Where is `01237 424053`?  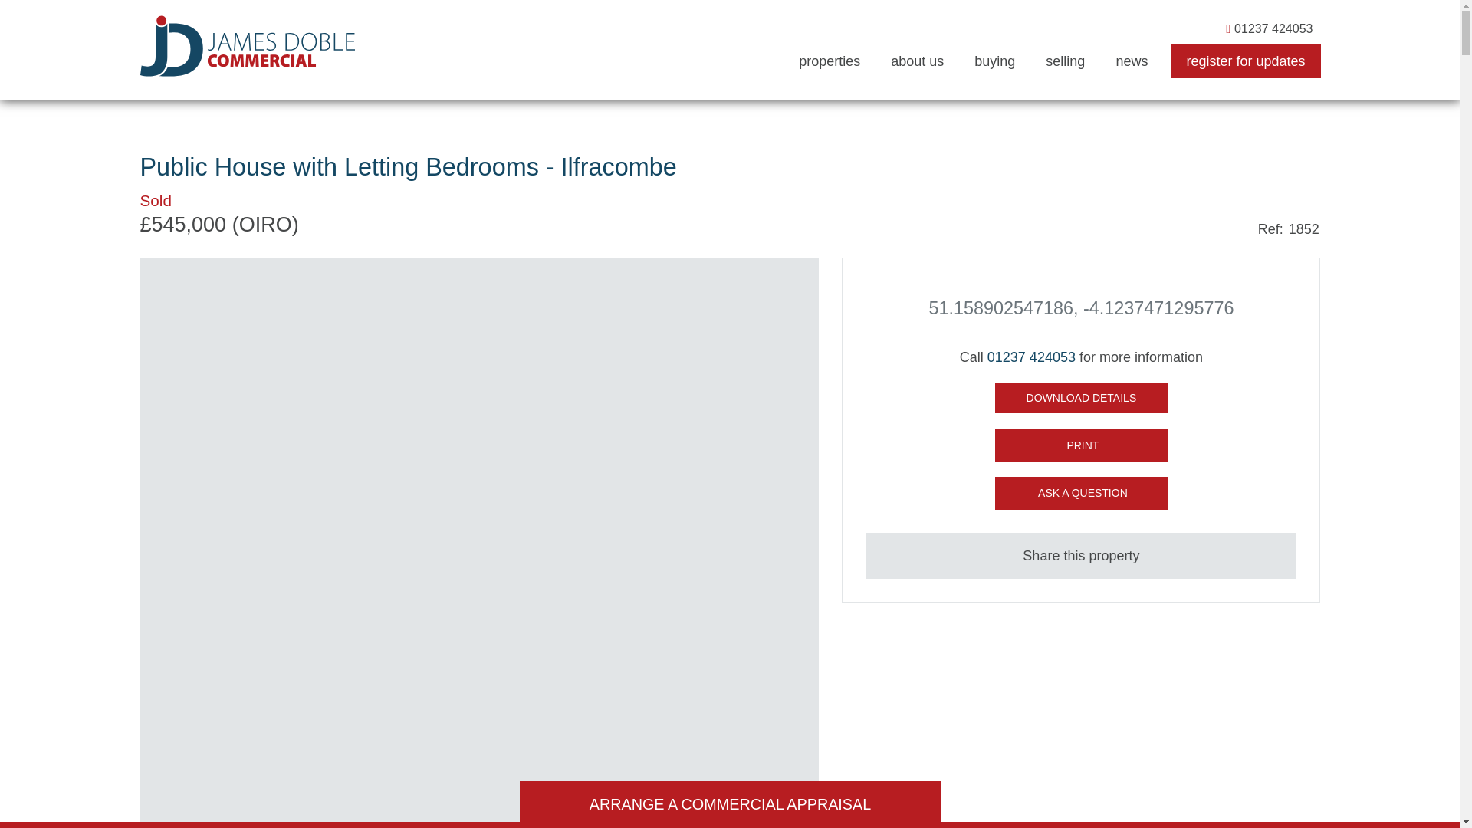 01237 424053 is located at coordinates (1032, 357).